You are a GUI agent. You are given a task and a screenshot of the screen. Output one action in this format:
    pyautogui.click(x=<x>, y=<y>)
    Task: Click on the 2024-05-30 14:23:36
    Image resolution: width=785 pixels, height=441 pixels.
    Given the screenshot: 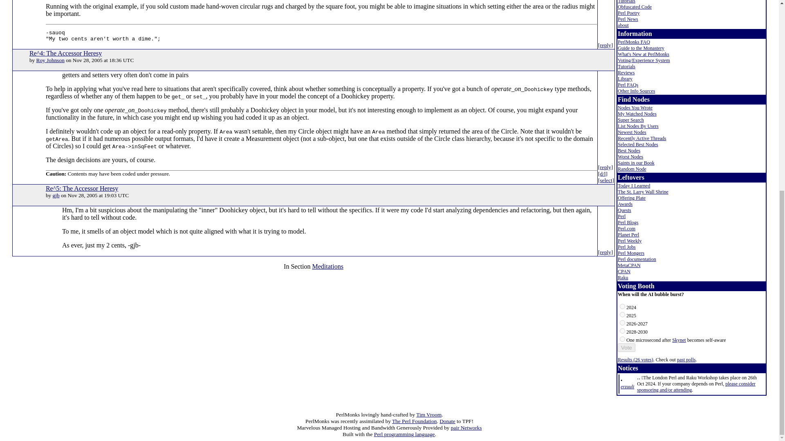 What is the action you would take?
    pyautogui.click(x=627, y=386)
    